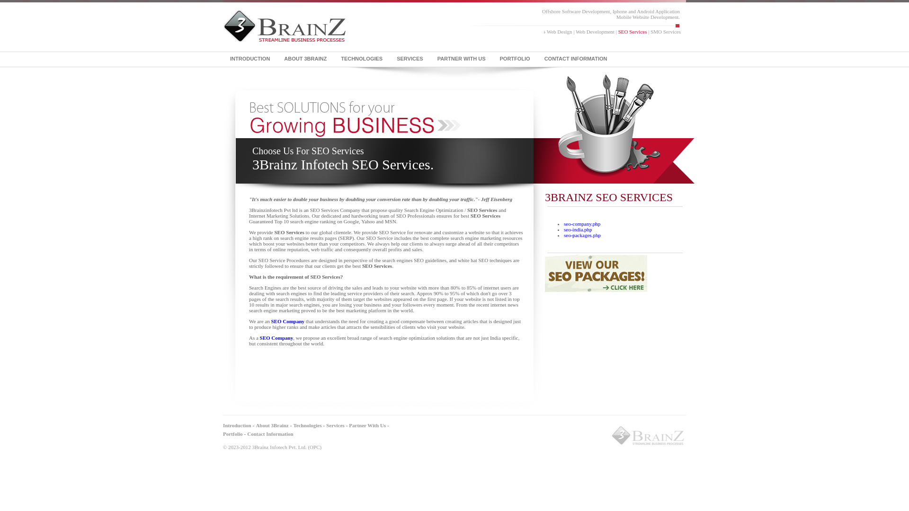  Describe the element at coordinates (233, 434) in the screenshot. I see `Portfolio` at that location.